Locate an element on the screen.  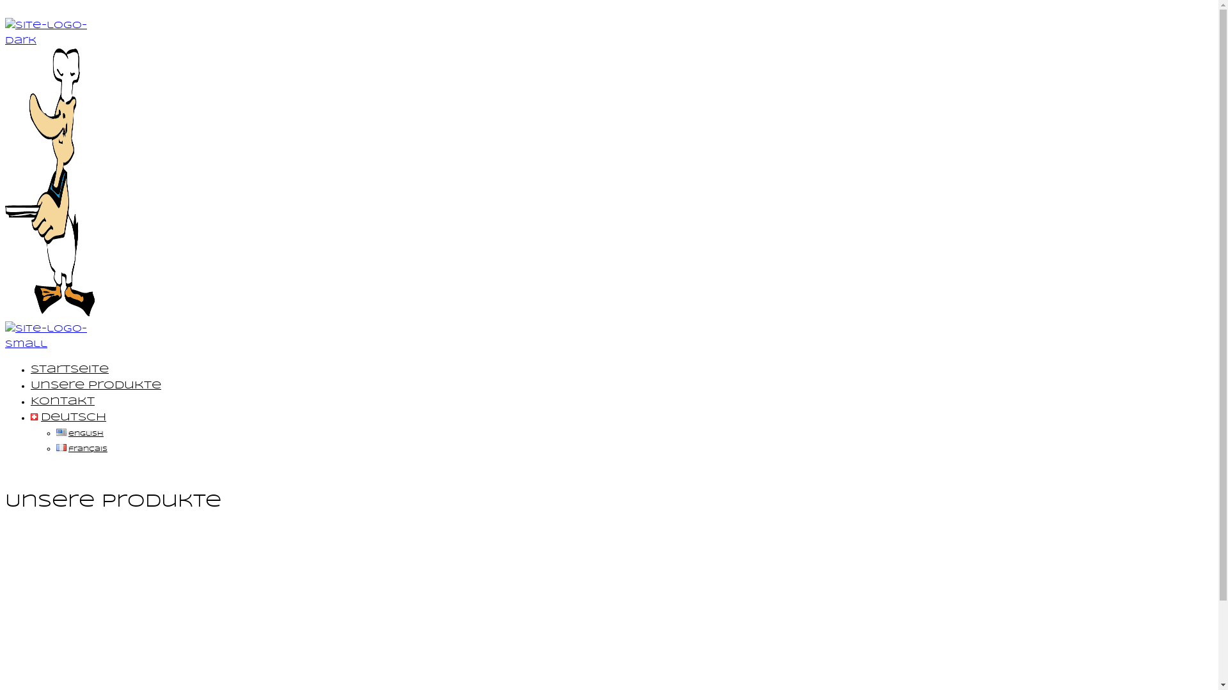
english is located at coordinates (80, 434).